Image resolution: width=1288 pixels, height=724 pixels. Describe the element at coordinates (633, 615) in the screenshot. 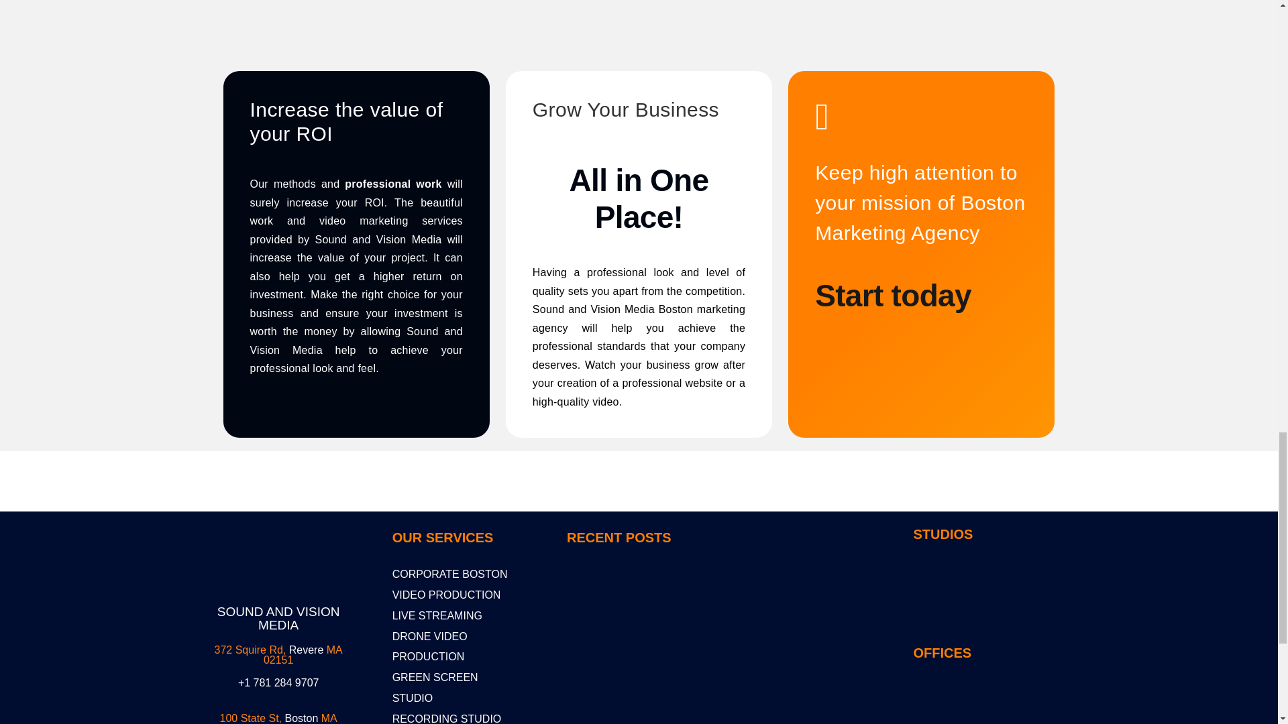

I see `Boston Marketing Agency` at that location.